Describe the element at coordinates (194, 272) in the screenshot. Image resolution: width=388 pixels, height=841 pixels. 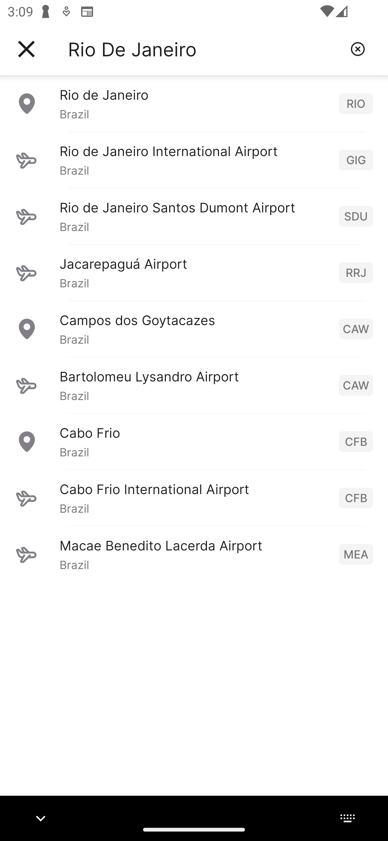
I see `Jacarepaguá Airport Brazil RRJ` at that location.